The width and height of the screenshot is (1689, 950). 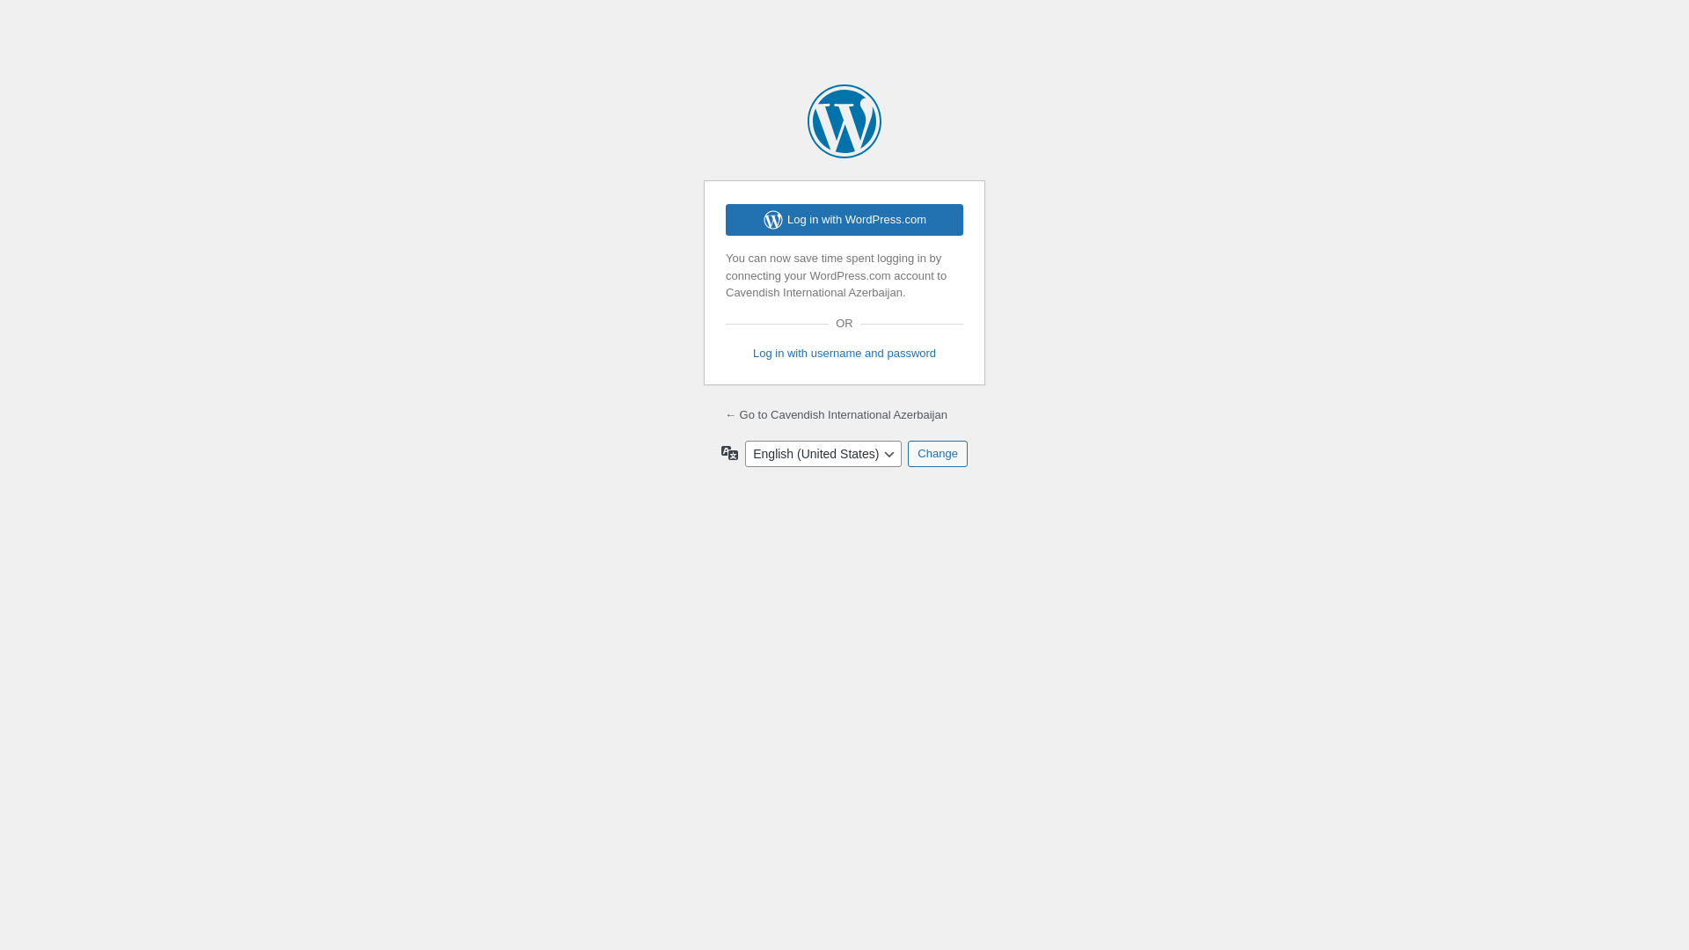 What do you see at coordinates (844, 121) in the screenshot?
I see `Powered by WordPress` at bounding box center [844, 121].